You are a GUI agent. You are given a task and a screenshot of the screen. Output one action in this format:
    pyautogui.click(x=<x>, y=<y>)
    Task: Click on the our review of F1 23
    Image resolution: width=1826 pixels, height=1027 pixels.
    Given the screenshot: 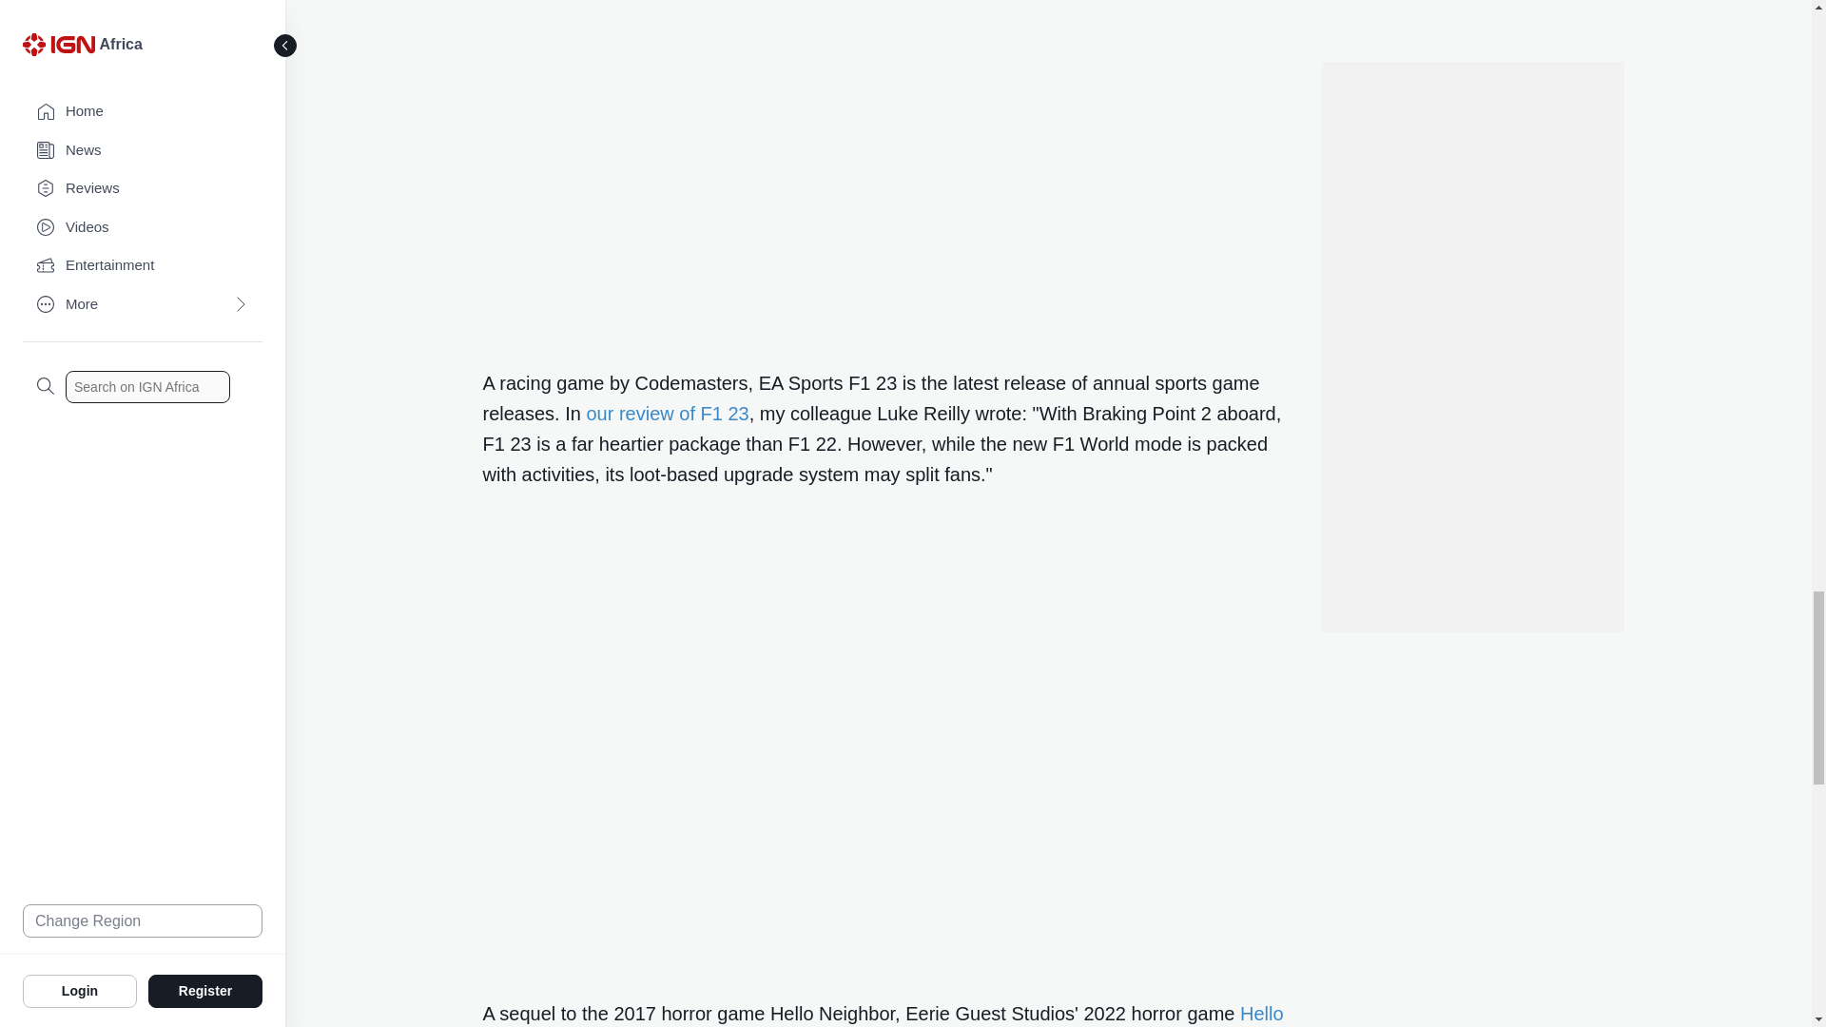 What is the action you would take?
    pyautogui.click(x=668, y=414)
    